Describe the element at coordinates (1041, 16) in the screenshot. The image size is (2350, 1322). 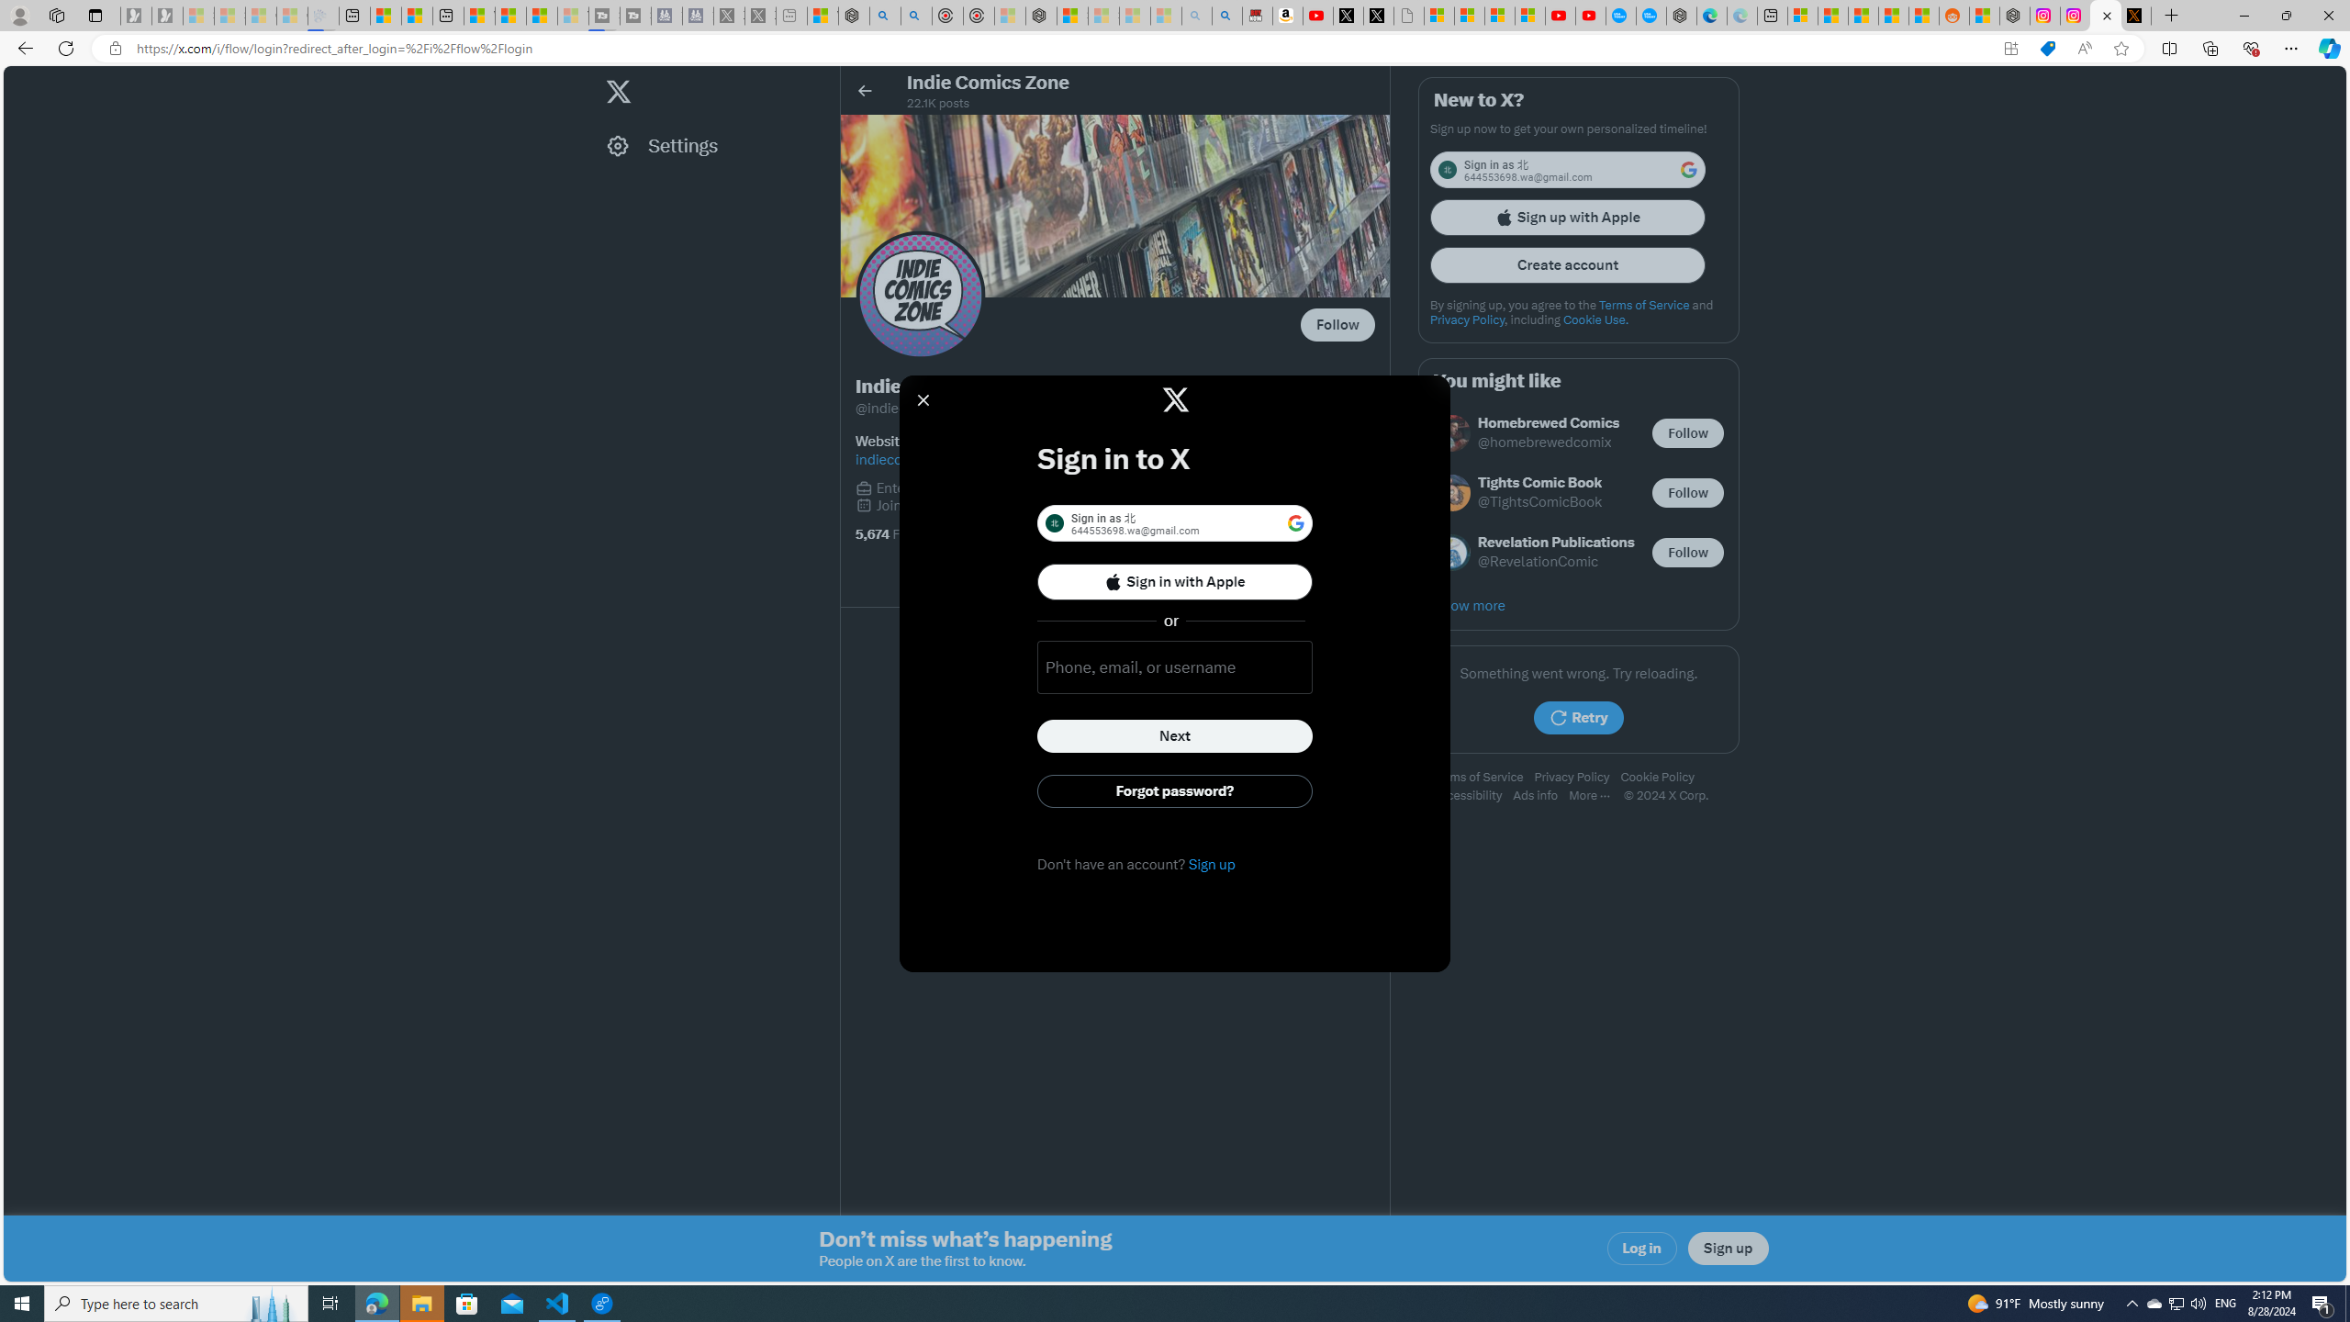
I see `Nordace - Nordace Siena Is Not An Ordinary Backpack` at that location.